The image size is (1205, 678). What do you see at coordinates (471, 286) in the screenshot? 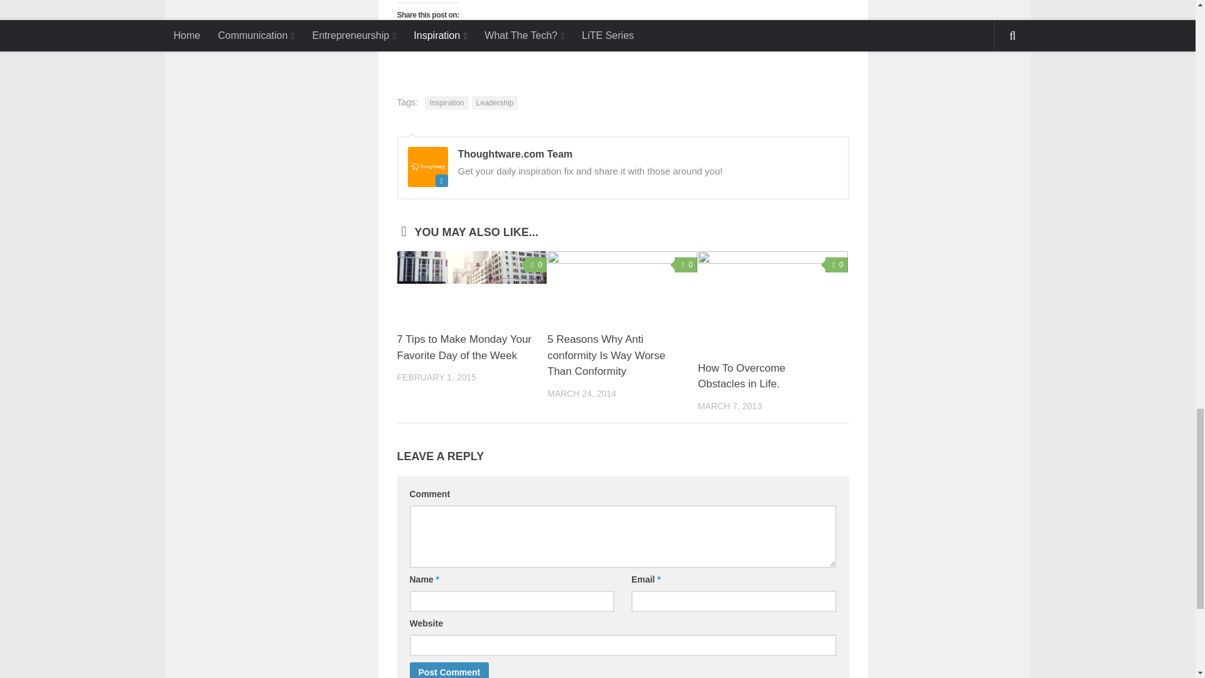
I see `7 Tips to Make Monday Your Favorite Day of the Week` at bounding box center [471, 286].